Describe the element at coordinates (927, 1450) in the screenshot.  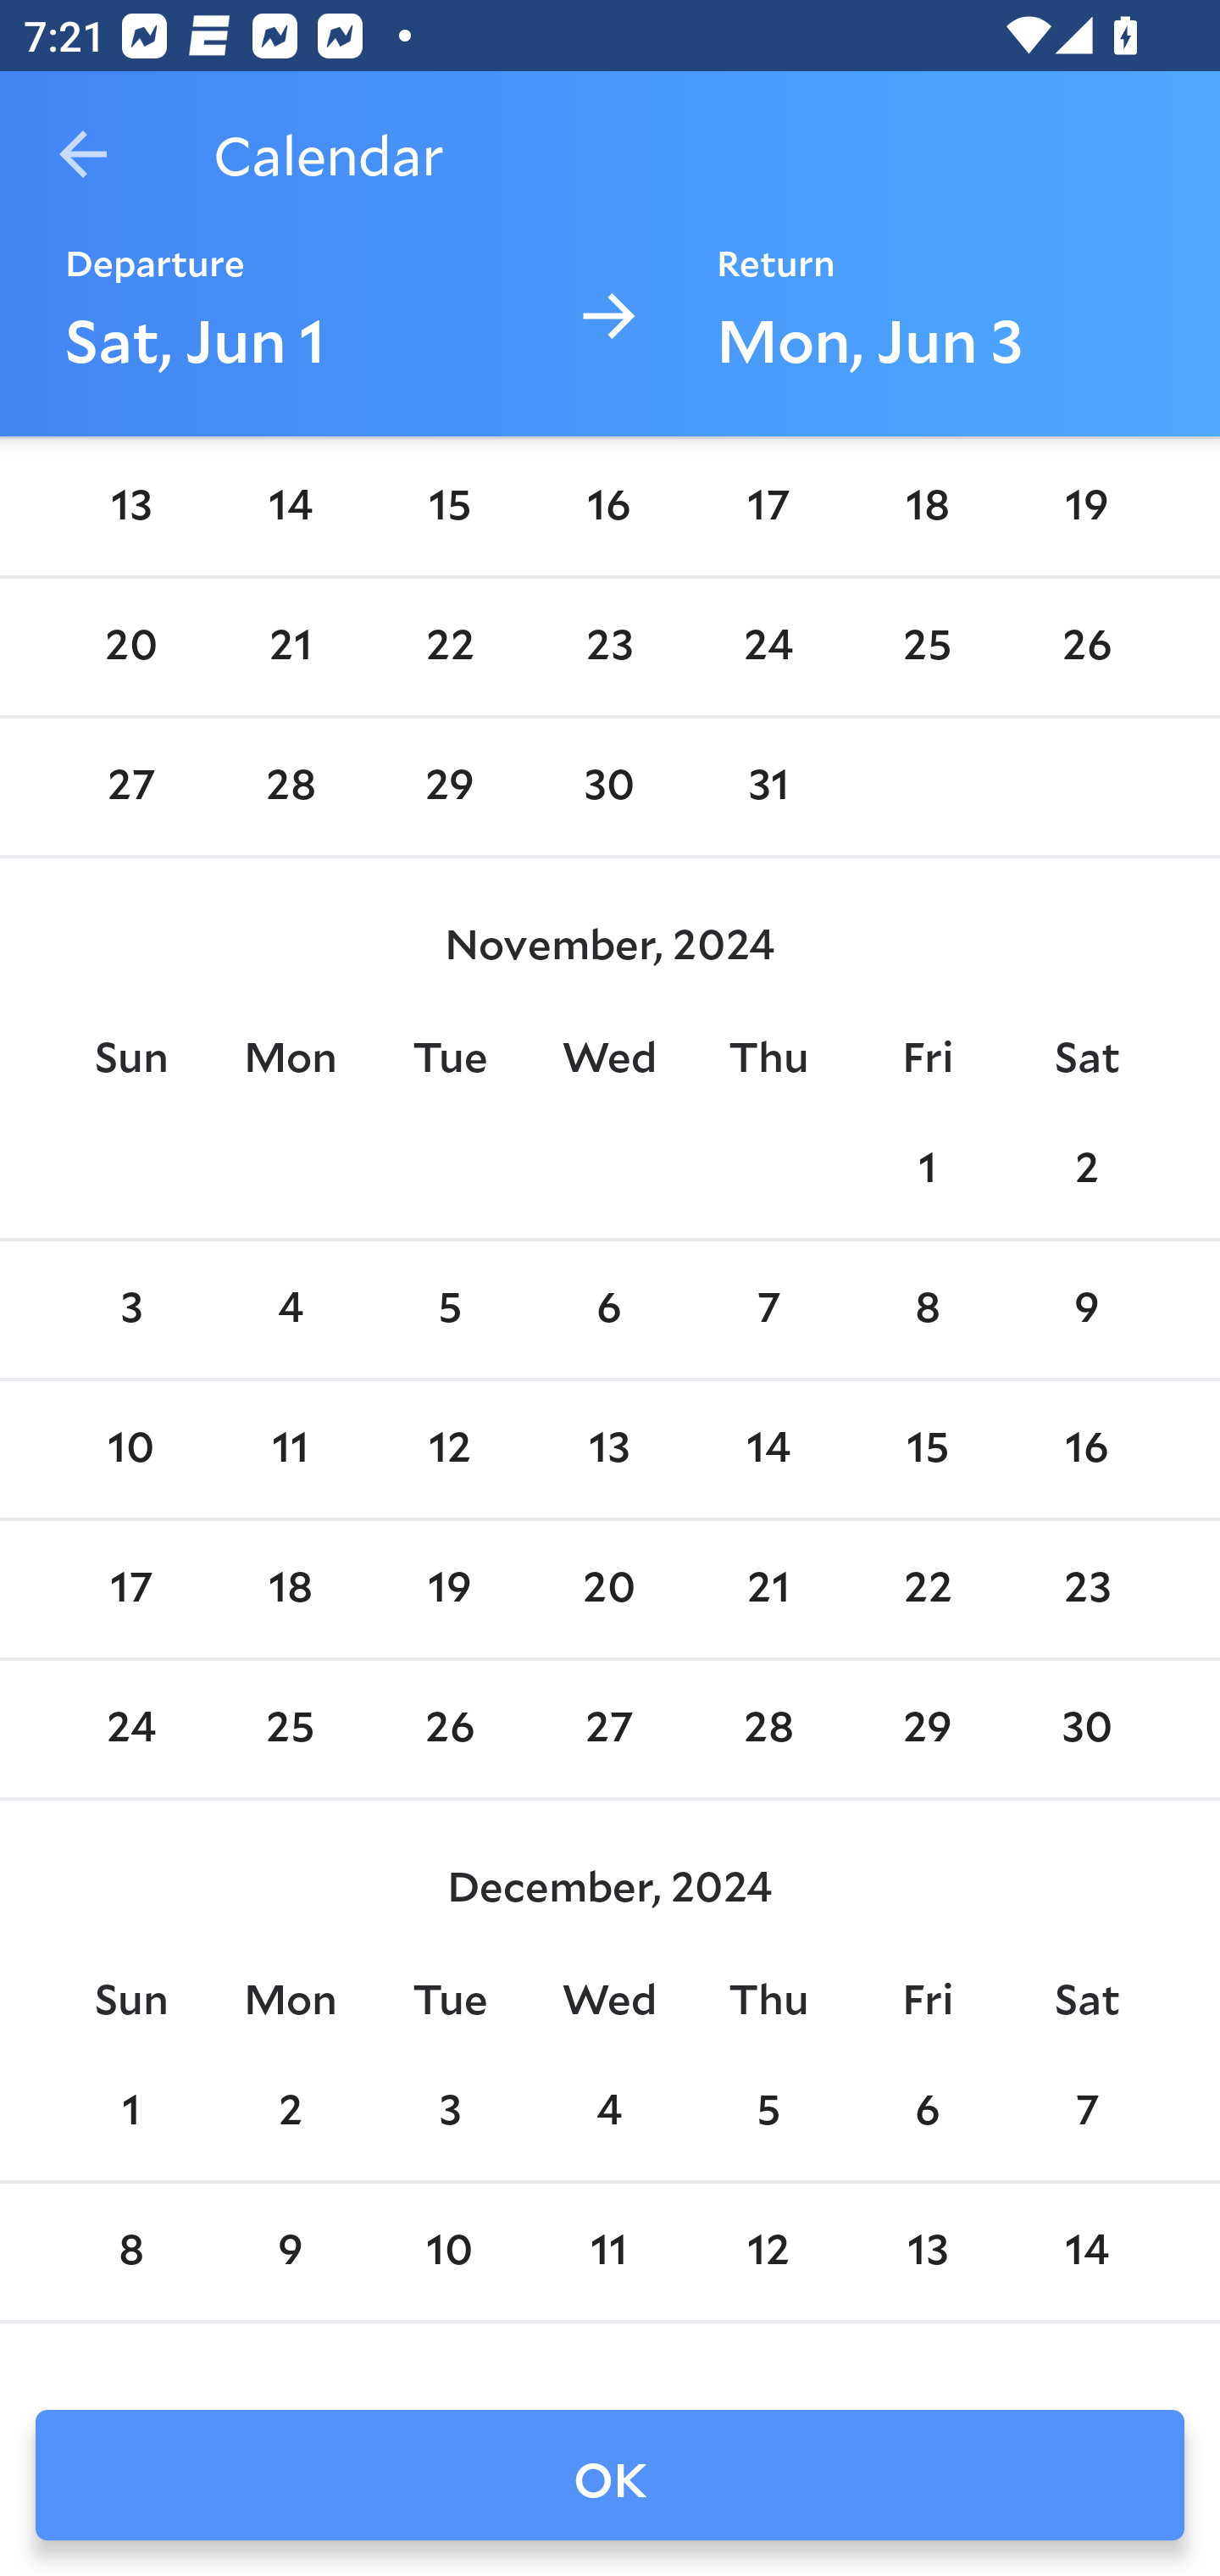
I see `15` at that location.